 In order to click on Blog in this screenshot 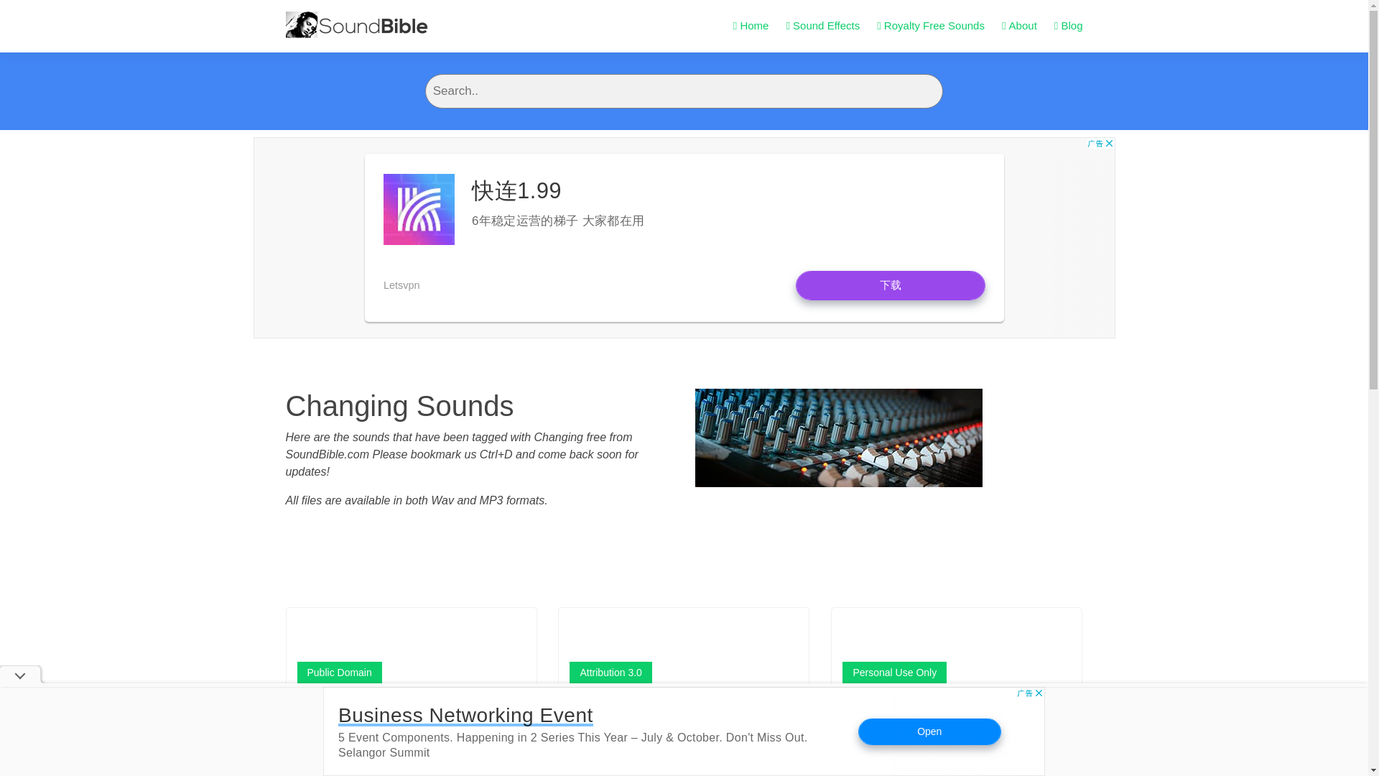, I will do `click(1069, 26)`.